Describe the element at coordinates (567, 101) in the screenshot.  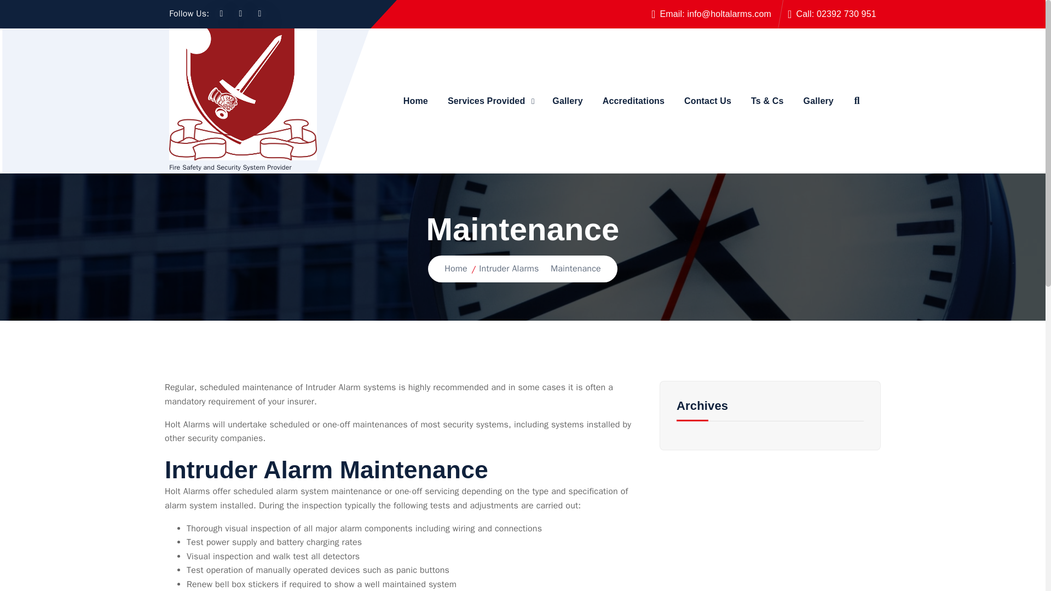
I see `Gallery` at that location.